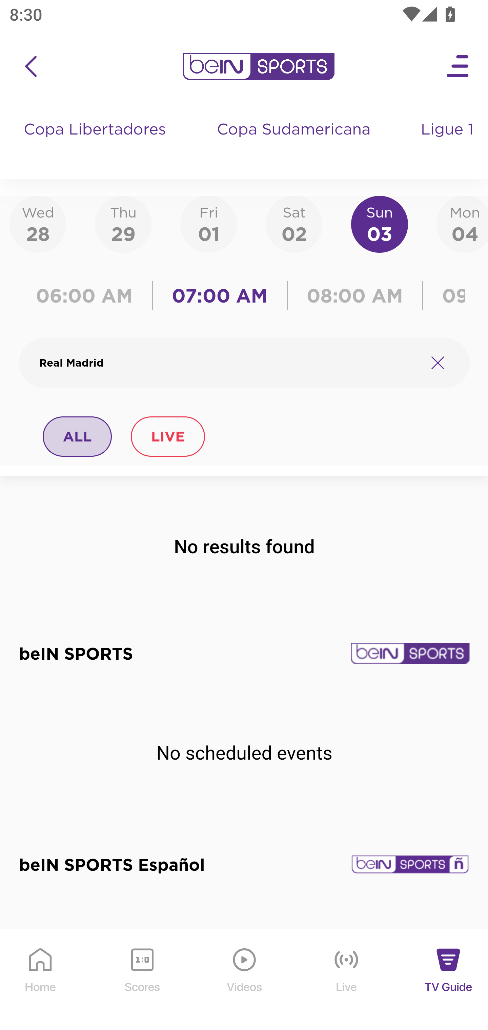 This screenshot has height=1030, width=488. What do you see at coordinates (355, 295) in the screenshot?
I see `08:00 AM` at bounding box center [355, 295].